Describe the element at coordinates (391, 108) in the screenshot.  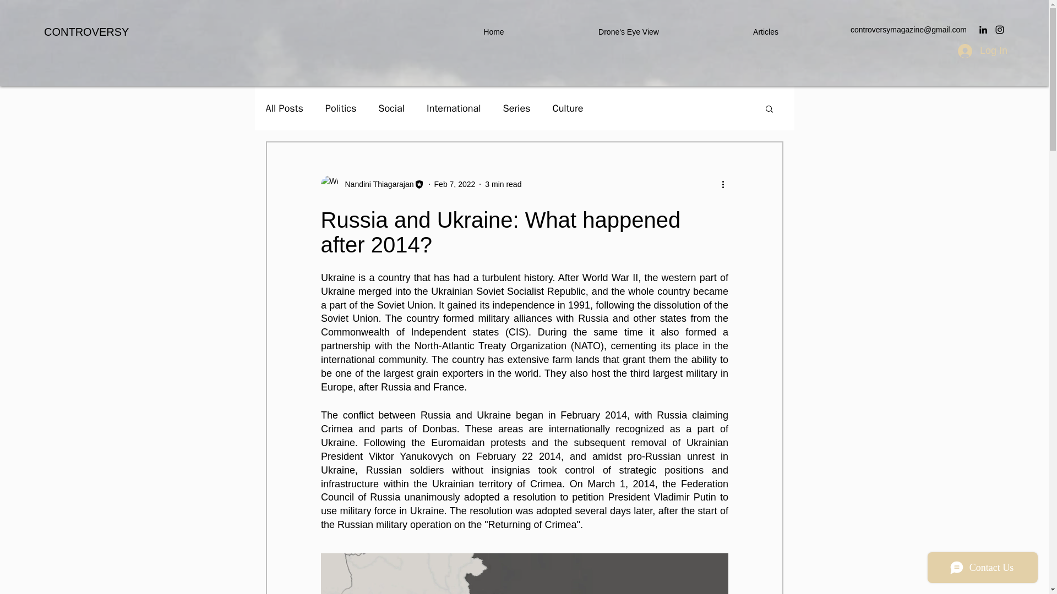
I see `Social` at that location.